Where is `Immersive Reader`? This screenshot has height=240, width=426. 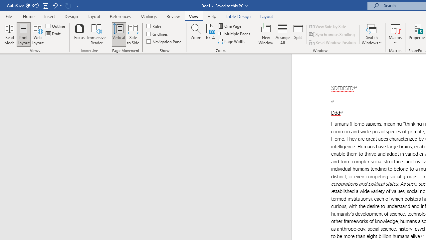
Immersive Reader is located at coordinates (97, 34).